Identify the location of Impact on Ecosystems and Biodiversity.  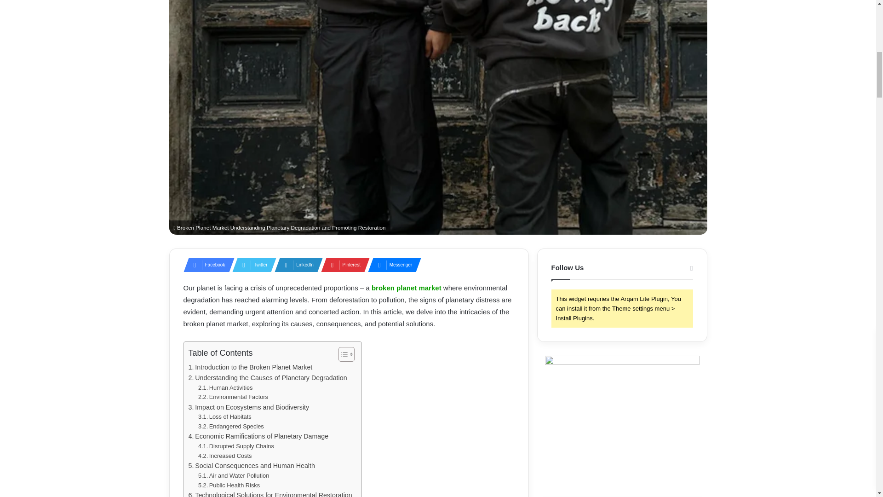
(249, 407).